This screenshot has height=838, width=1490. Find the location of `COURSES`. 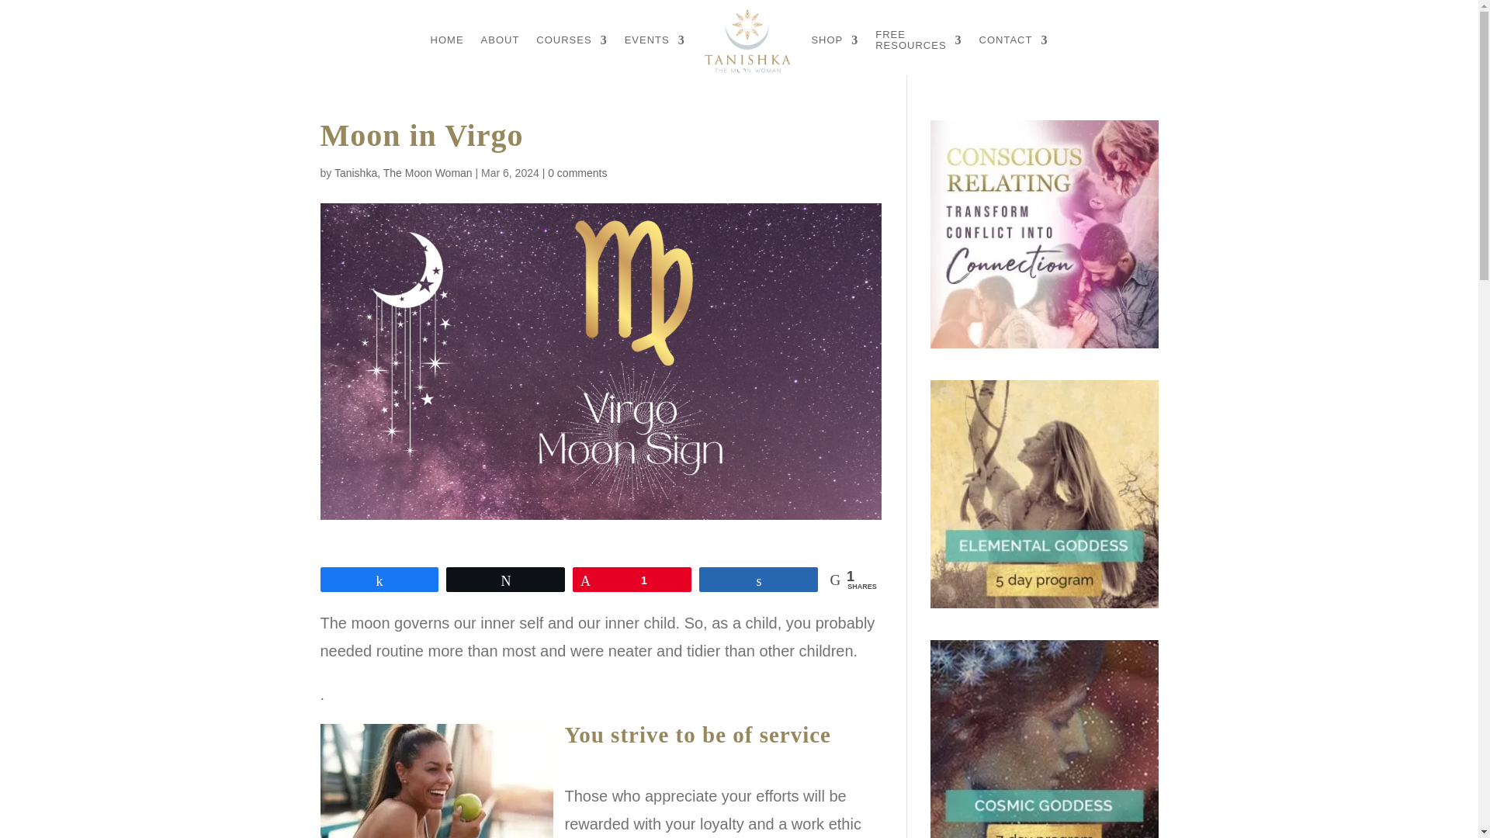

COURSES is located at coordinates (571, 40).